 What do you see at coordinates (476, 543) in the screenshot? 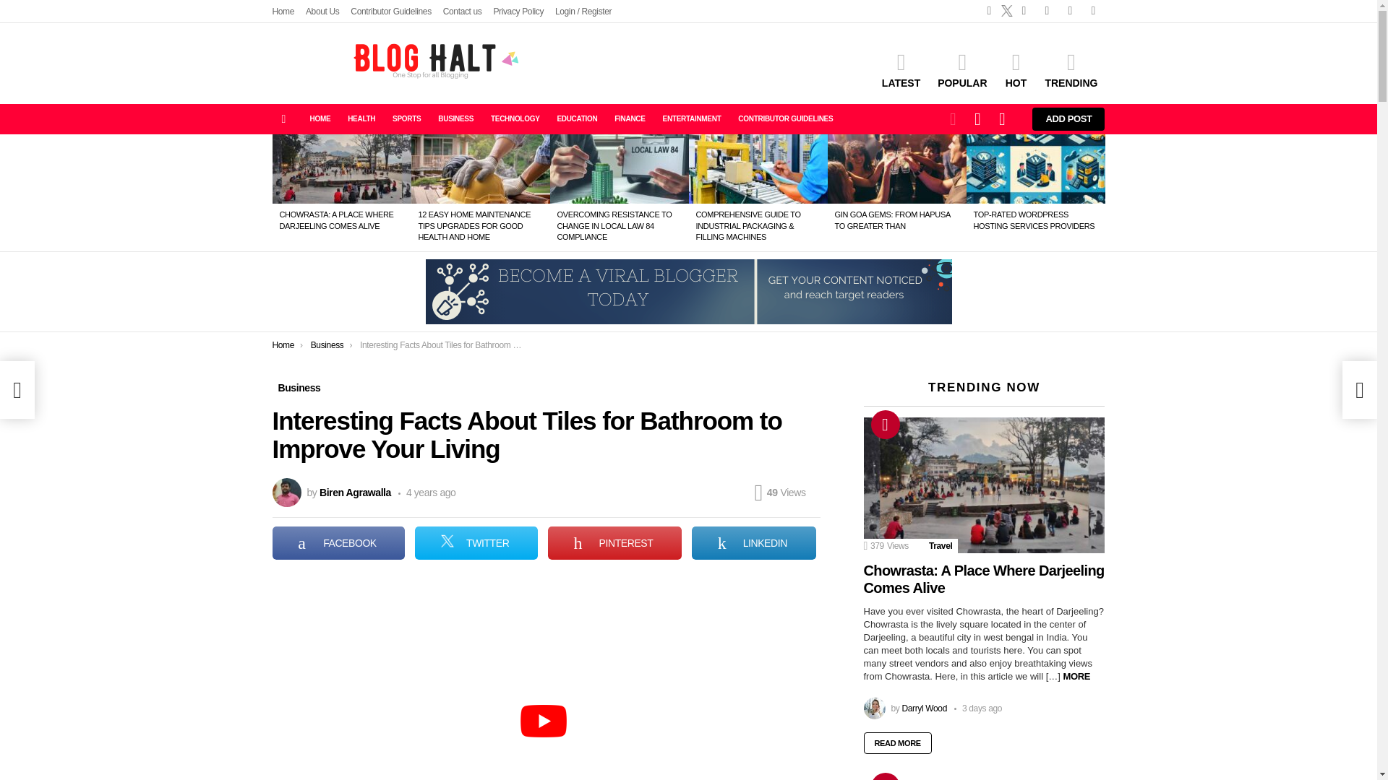
I see `Share on Twitter` at bounding box center [476, 543].